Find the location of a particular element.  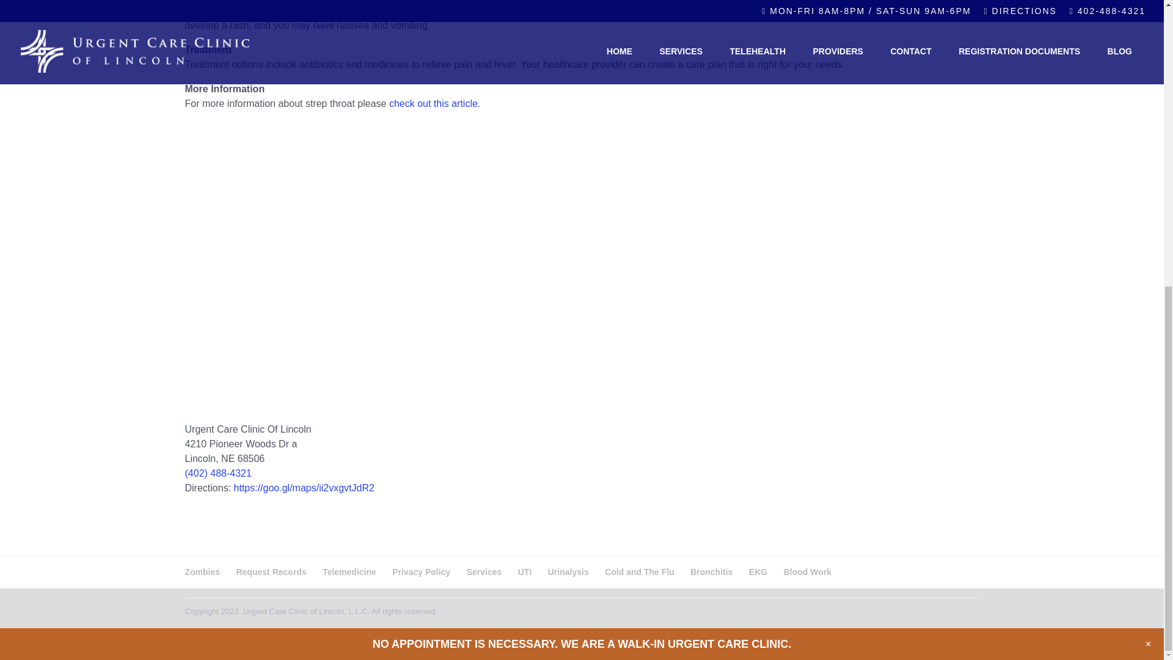

Services is located at coordinates (484, 571).